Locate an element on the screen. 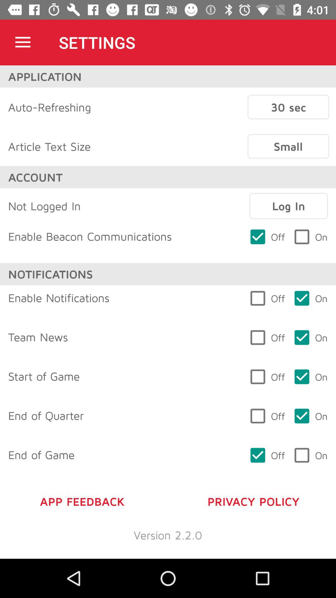 This screenshot has height=598, width=336. open icon next to settings is located at coordinates (23, 42).